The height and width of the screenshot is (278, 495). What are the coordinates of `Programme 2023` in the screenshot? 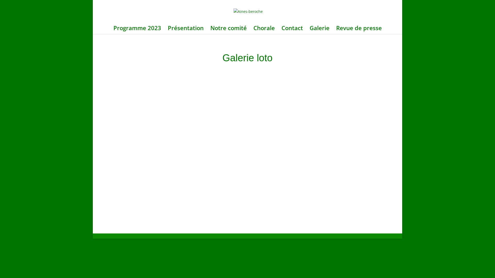 It's located at (137, 30).